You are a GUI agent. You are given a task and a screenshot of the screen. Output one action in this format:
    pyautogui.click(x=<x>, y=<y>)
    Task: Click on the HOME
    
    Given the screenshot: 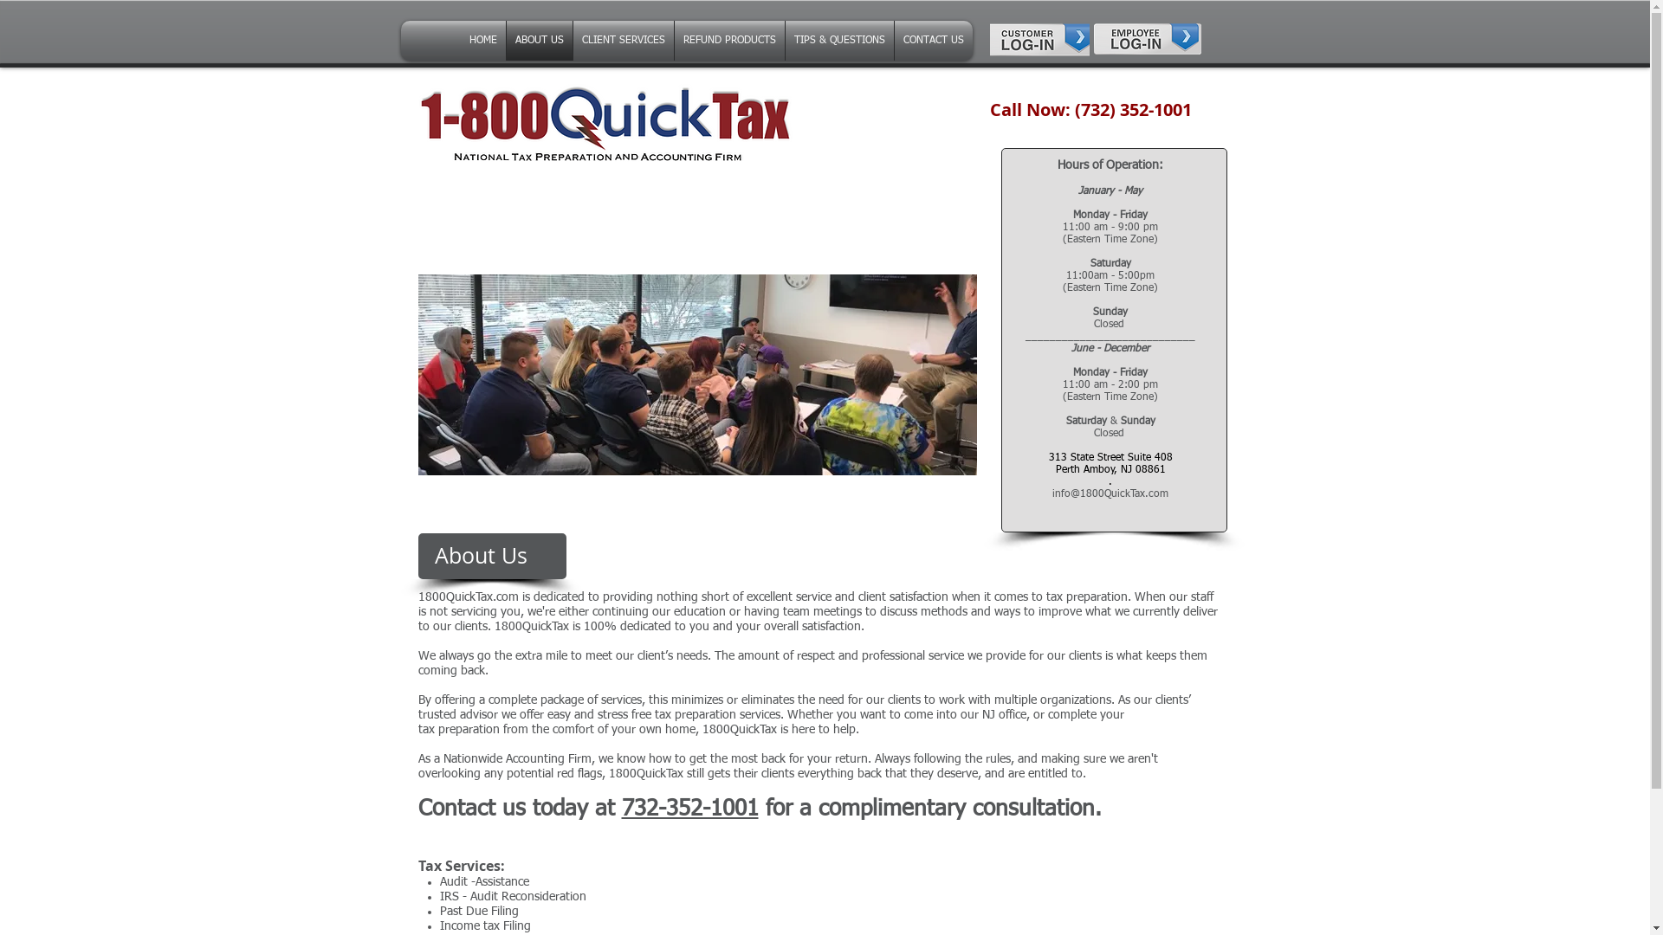 What is the action you would take?
    pyautogui.click(x=483, y=41)
    